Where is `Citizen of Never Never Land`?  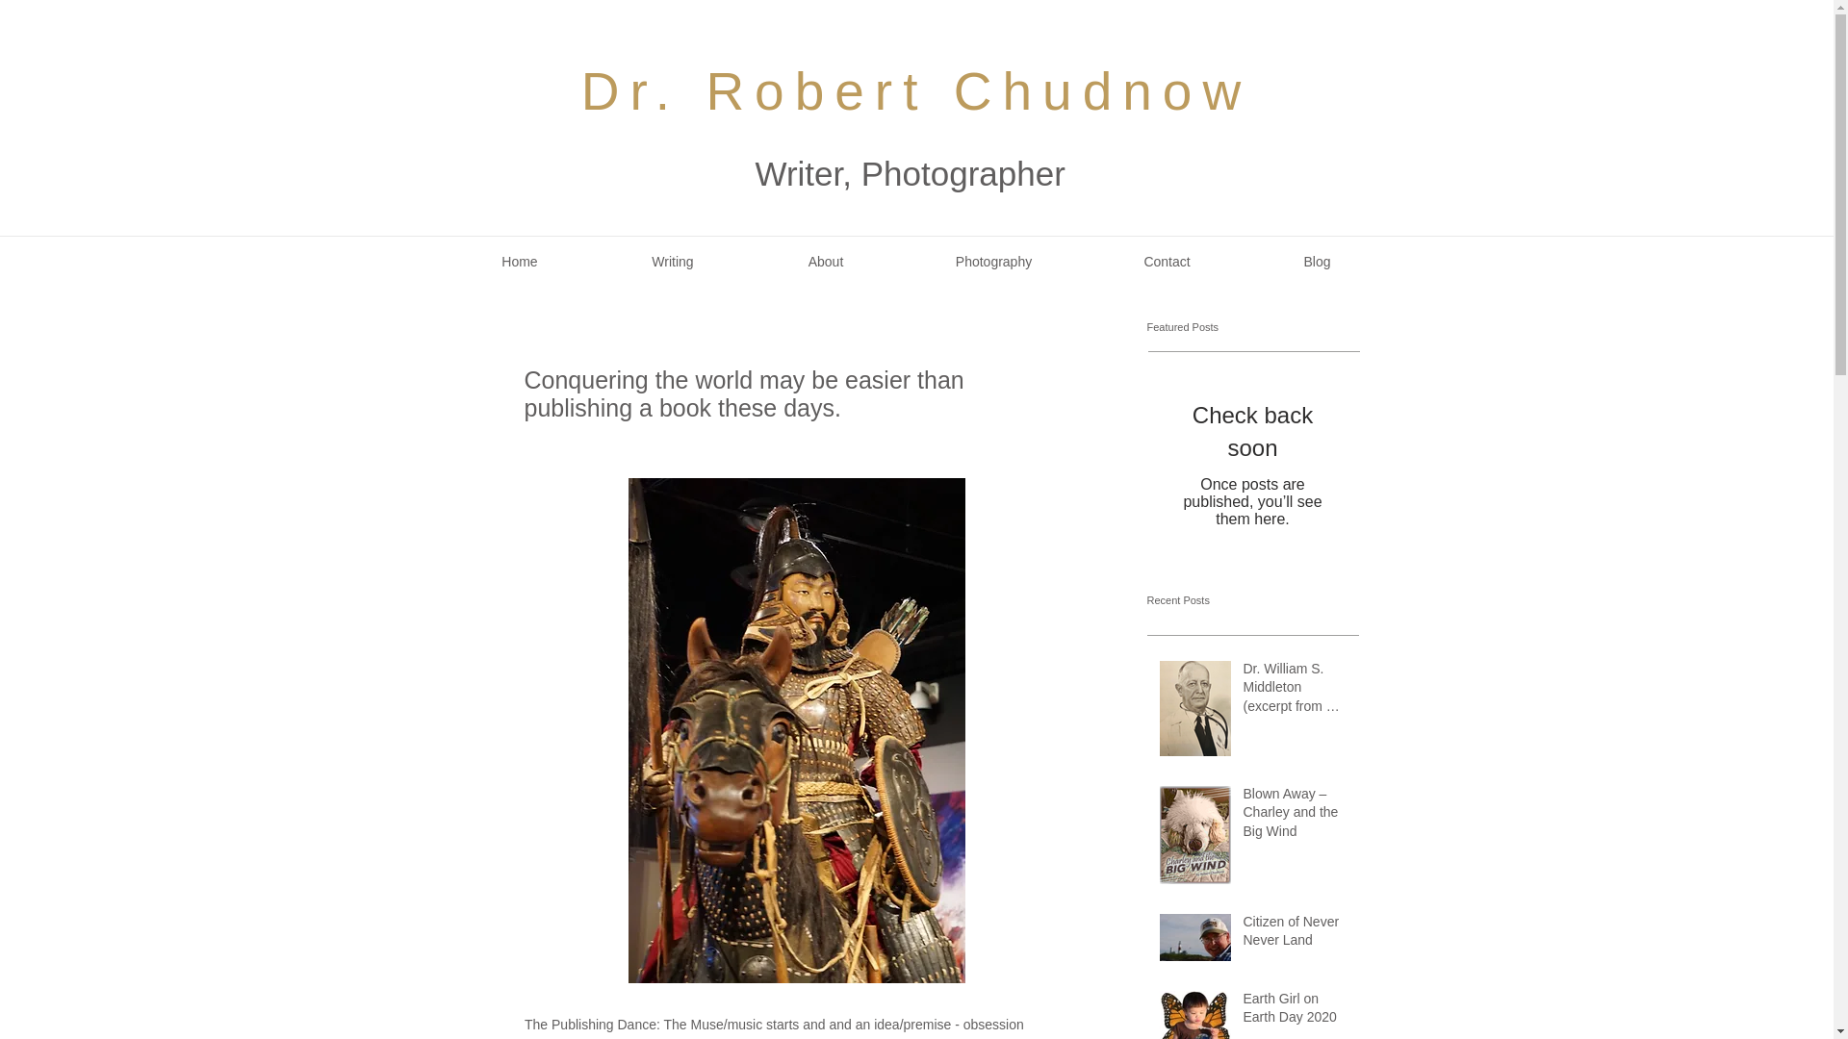
Citizen of Never Never Land is located at coordinates (1296, 935).